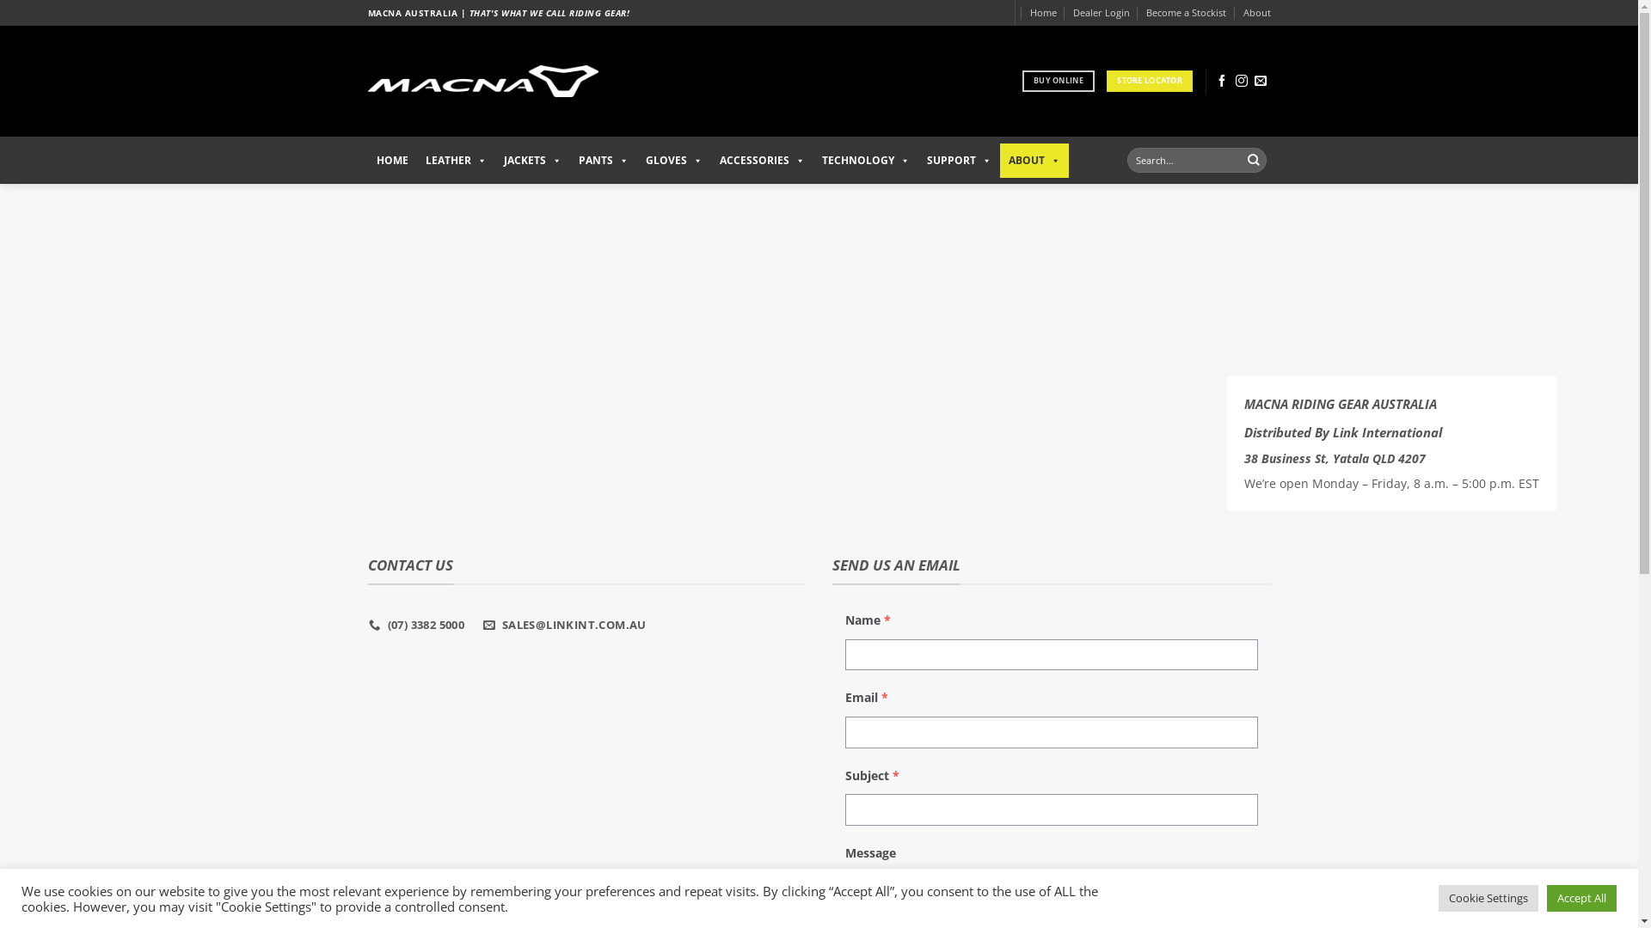 Image resolution: width=1651 pixels, height=928 pixels. What do you see at coordinates (866, 160) in the screenshot?
I see `TECHNOLOGY` at bounding box center [866, 160].